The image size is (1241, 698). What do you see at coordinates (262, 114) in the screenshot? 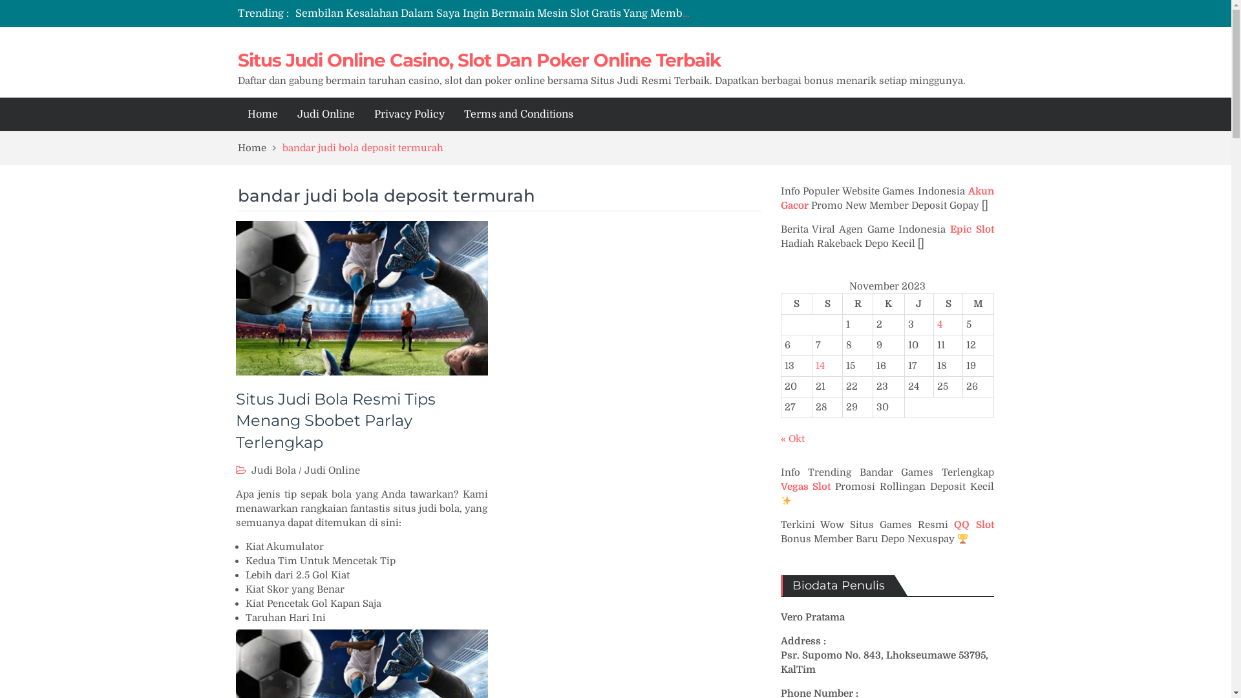
I see `Home` at bounding box center [262, 114].